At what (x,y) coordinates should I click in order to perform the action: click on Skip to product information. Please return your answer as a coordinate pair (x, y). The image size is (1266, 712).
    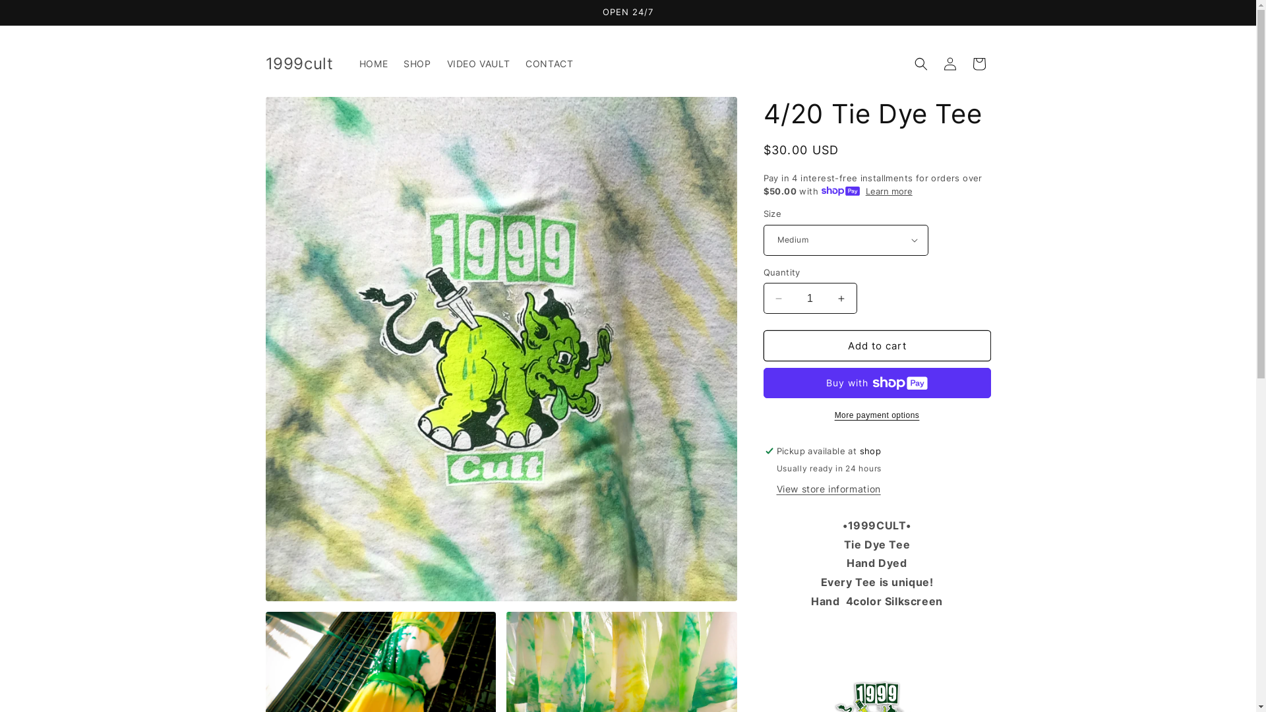
    Looking at the image, I should click on (305, 112).